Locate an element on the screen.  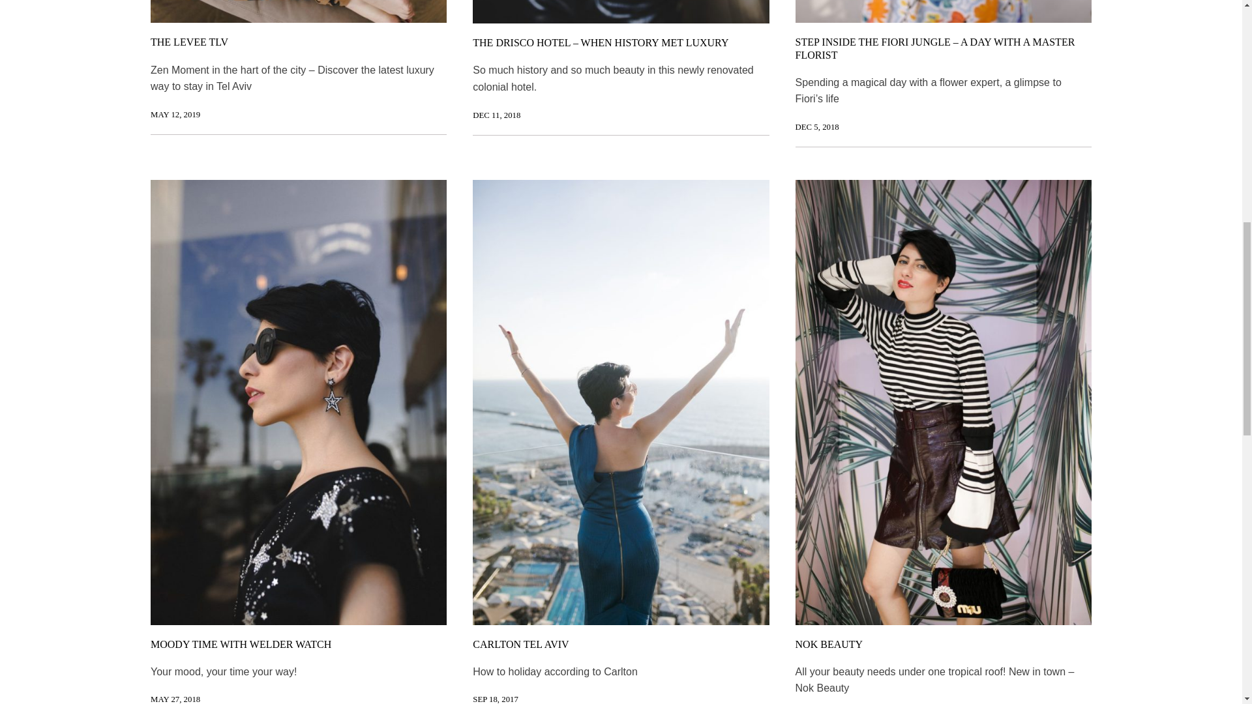
SEP 18, 2017 is located at coordinates (496, 699).